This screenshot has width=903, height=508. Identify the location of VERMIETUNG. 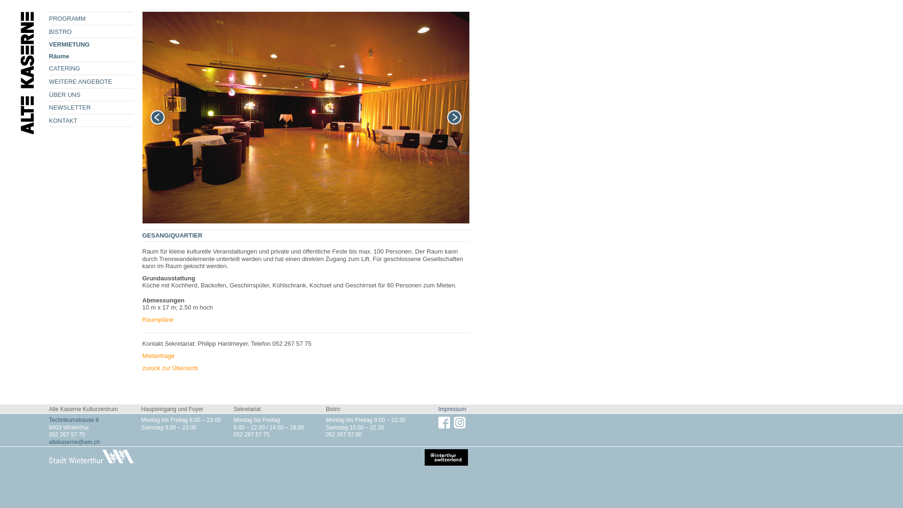
(91, 44).